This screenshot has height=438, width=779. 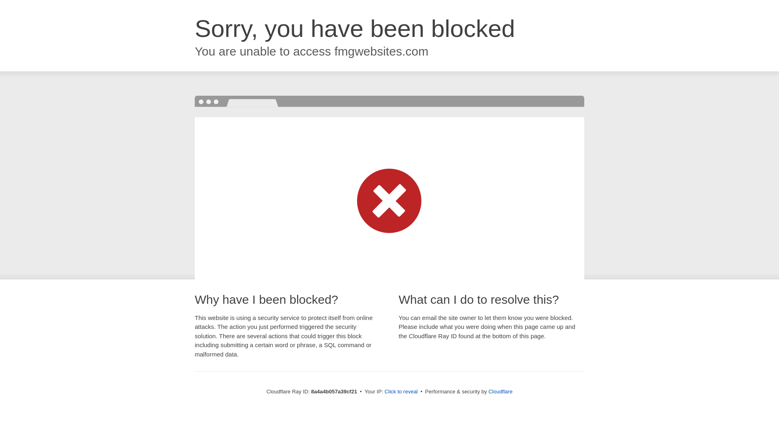 I want to click on Cloudflare, so click(x=500, y=391).